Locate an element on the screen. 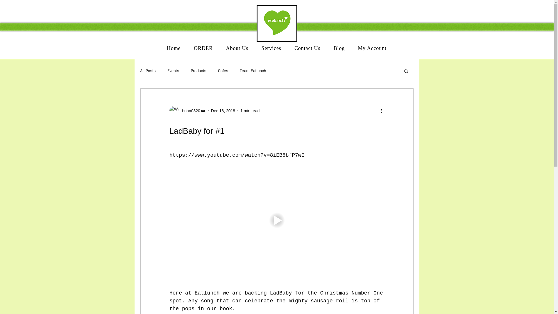  ORDER is located at coordinates (203, 48).